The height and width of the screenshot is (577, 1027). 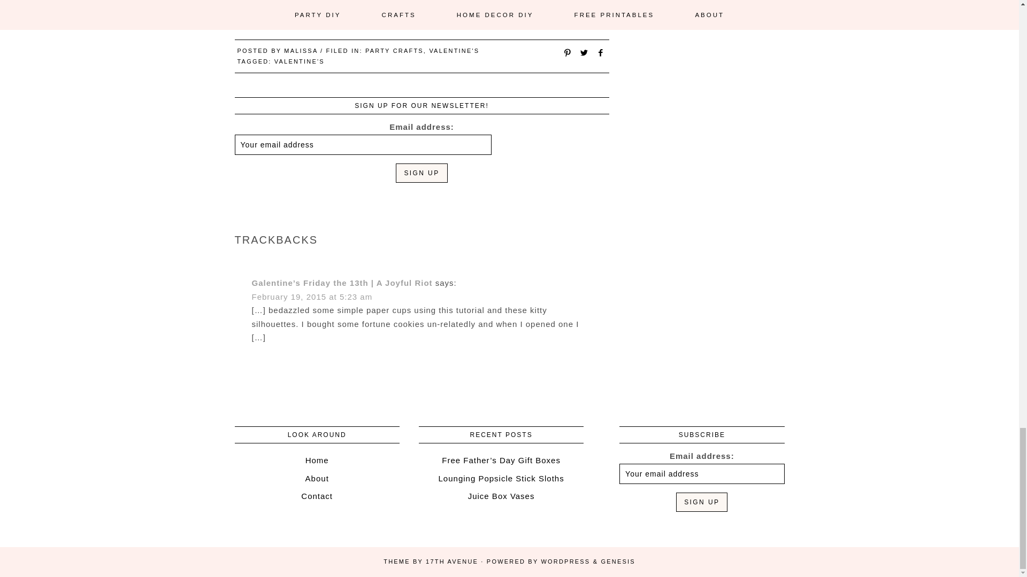 I want to click on Sign up, so click(x=421, y=173).